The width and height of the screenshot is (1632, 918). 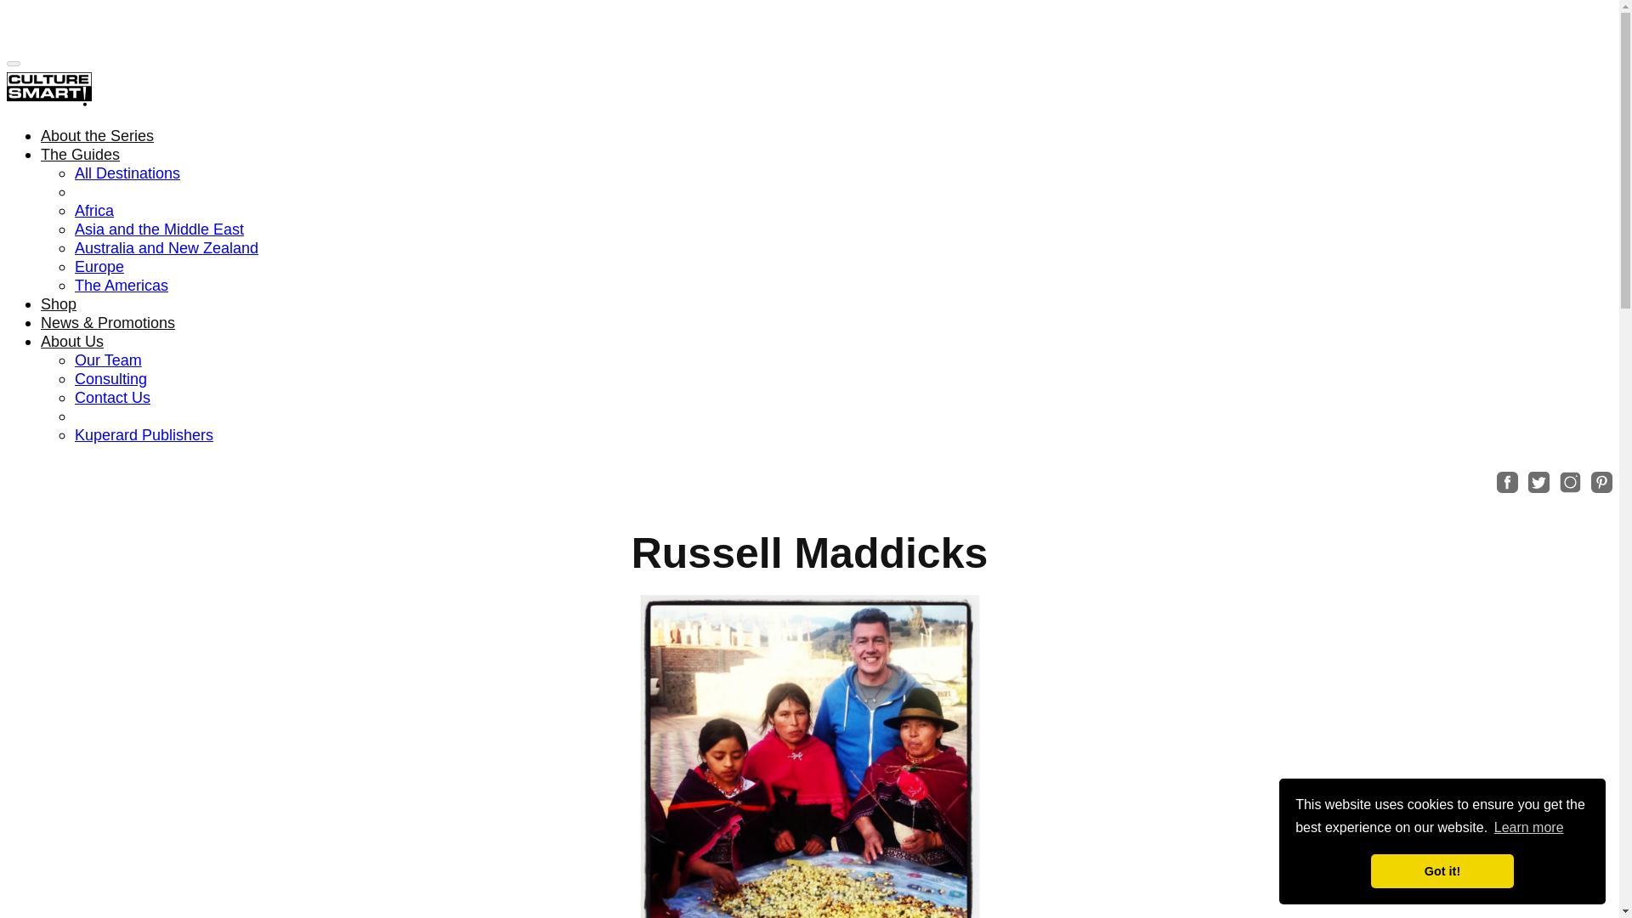 I want to click on Contact Us, so click(x=112, y=398).